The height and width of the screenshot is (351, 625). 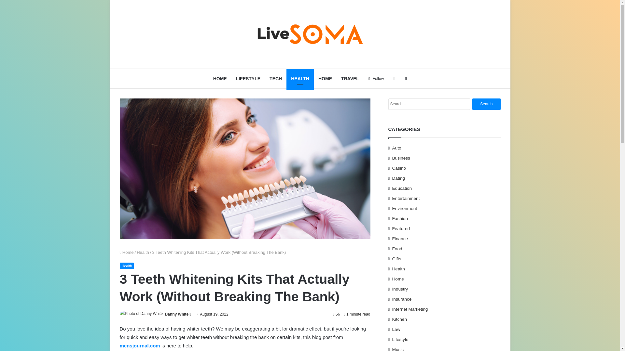 What do you see at coordinates (176, 314) in the screenshot?
I see `Danny White` at bounding box center [176, 314].